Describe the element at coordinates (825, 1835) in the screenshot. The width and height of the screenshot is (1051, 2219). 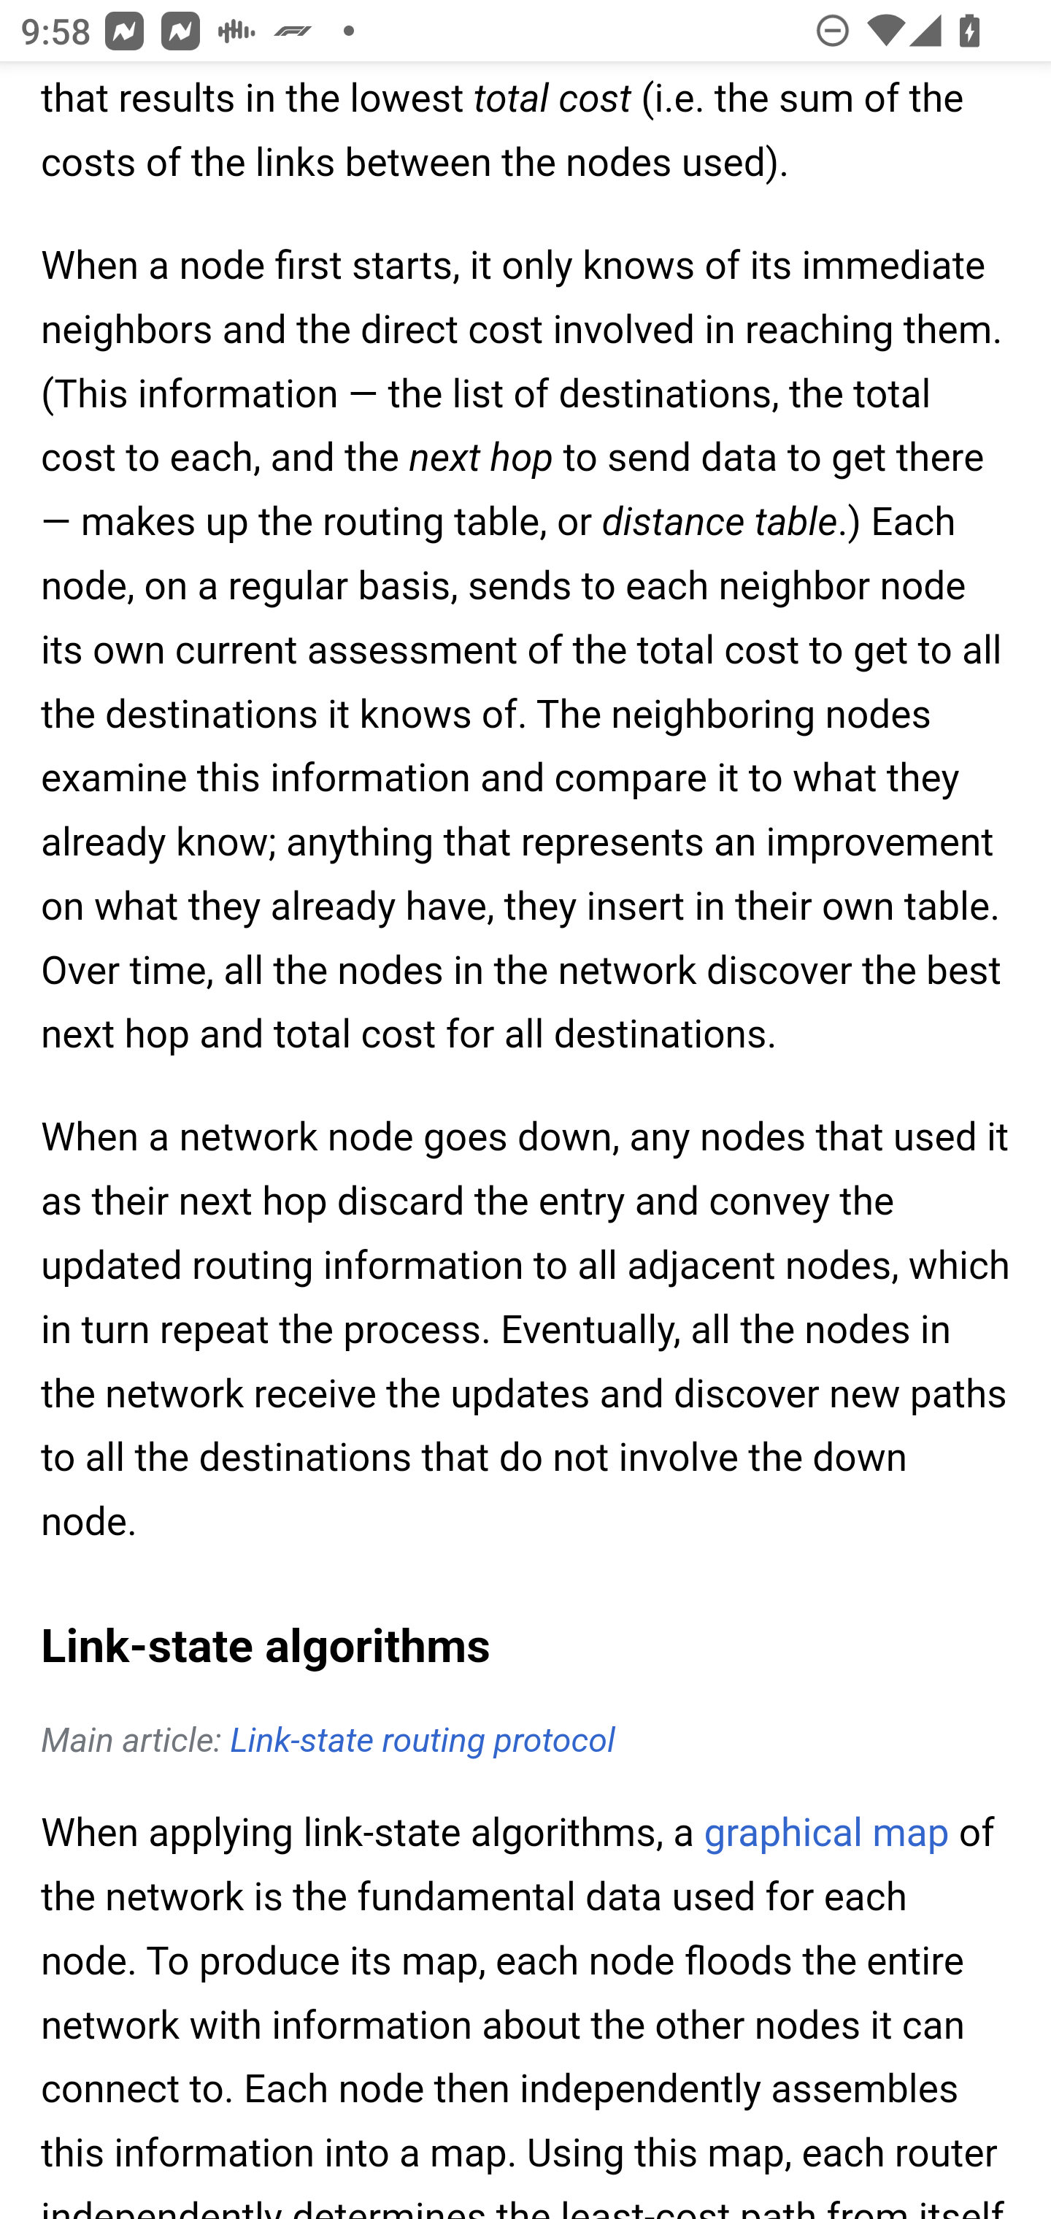
I see `graphical map` at that location.